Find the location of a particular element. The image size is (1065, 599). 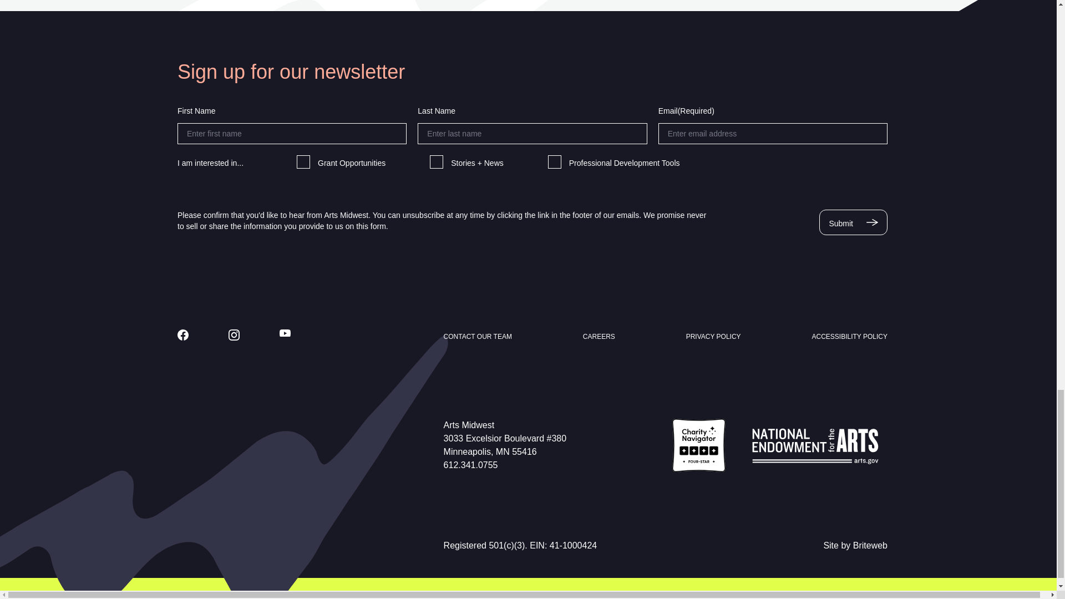

Grant Opportunities is located at coordinates (303, 161).